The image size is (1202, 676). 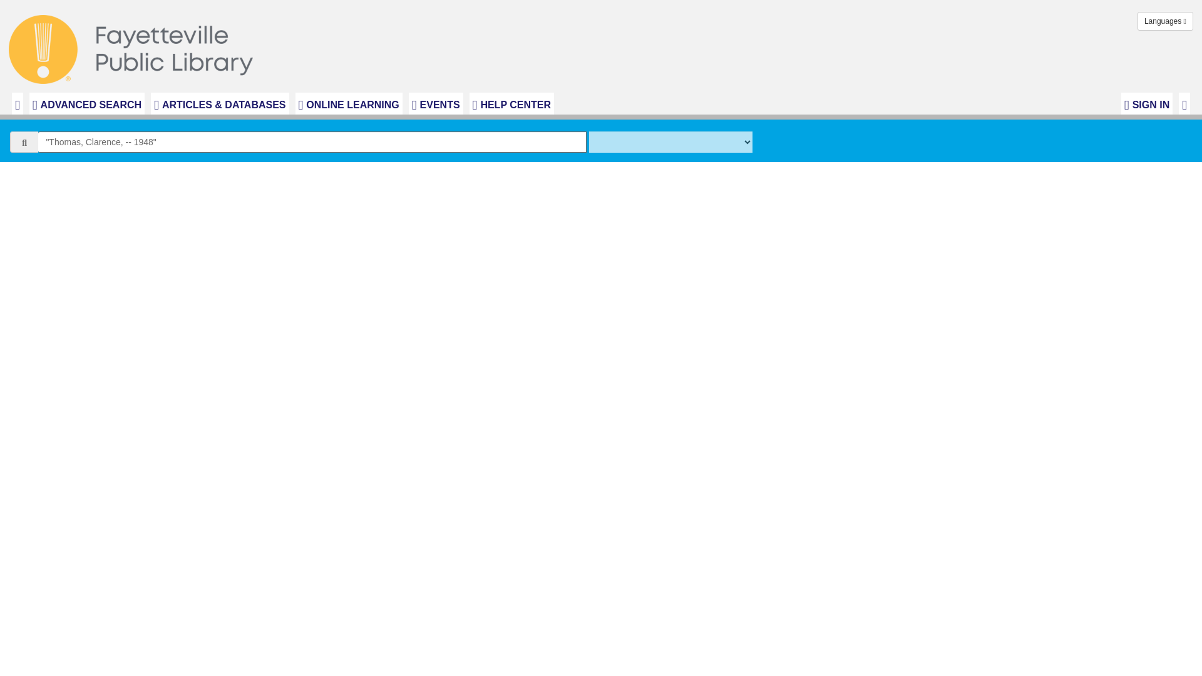 I want to click on HELP CENTER, so click(x=512, y=103).